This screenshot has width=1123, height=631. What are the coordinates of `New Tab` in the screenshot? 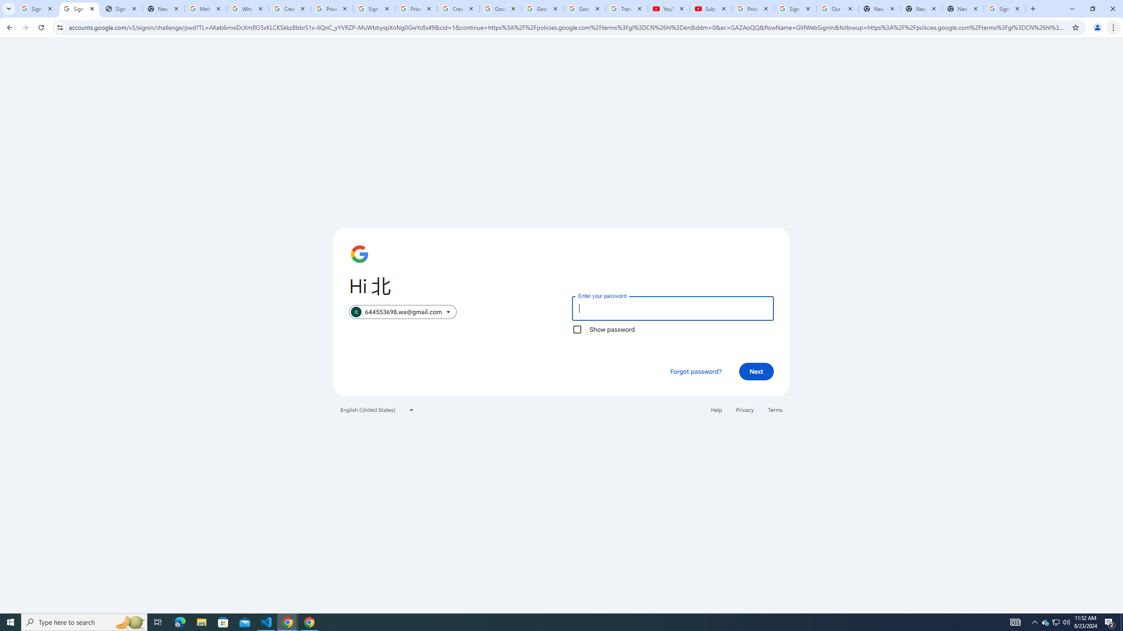 It's located at (963, 9).